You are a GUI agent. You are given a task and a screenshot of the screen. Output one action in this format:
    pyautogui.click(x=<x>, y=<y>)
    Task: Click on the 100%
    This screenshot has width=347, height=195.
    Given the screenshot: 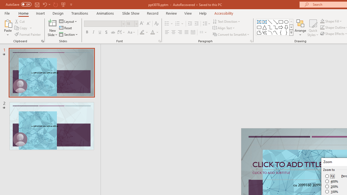 What is the action you would take?
    pyautogui.click(x=332, y=191)
    